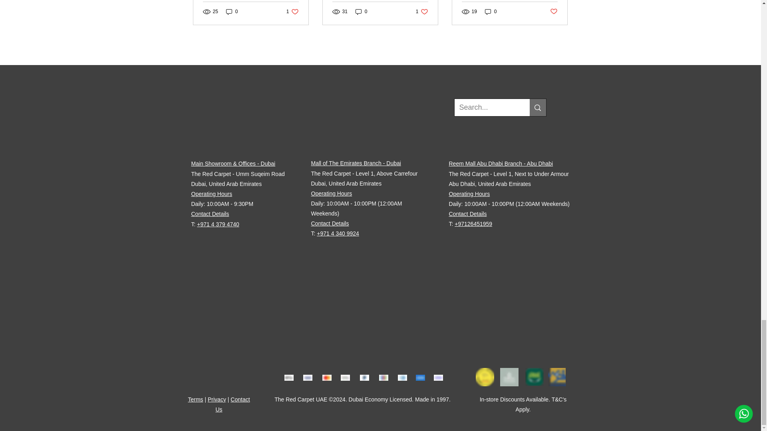  I want to click on Client 17, so click(383, 378).